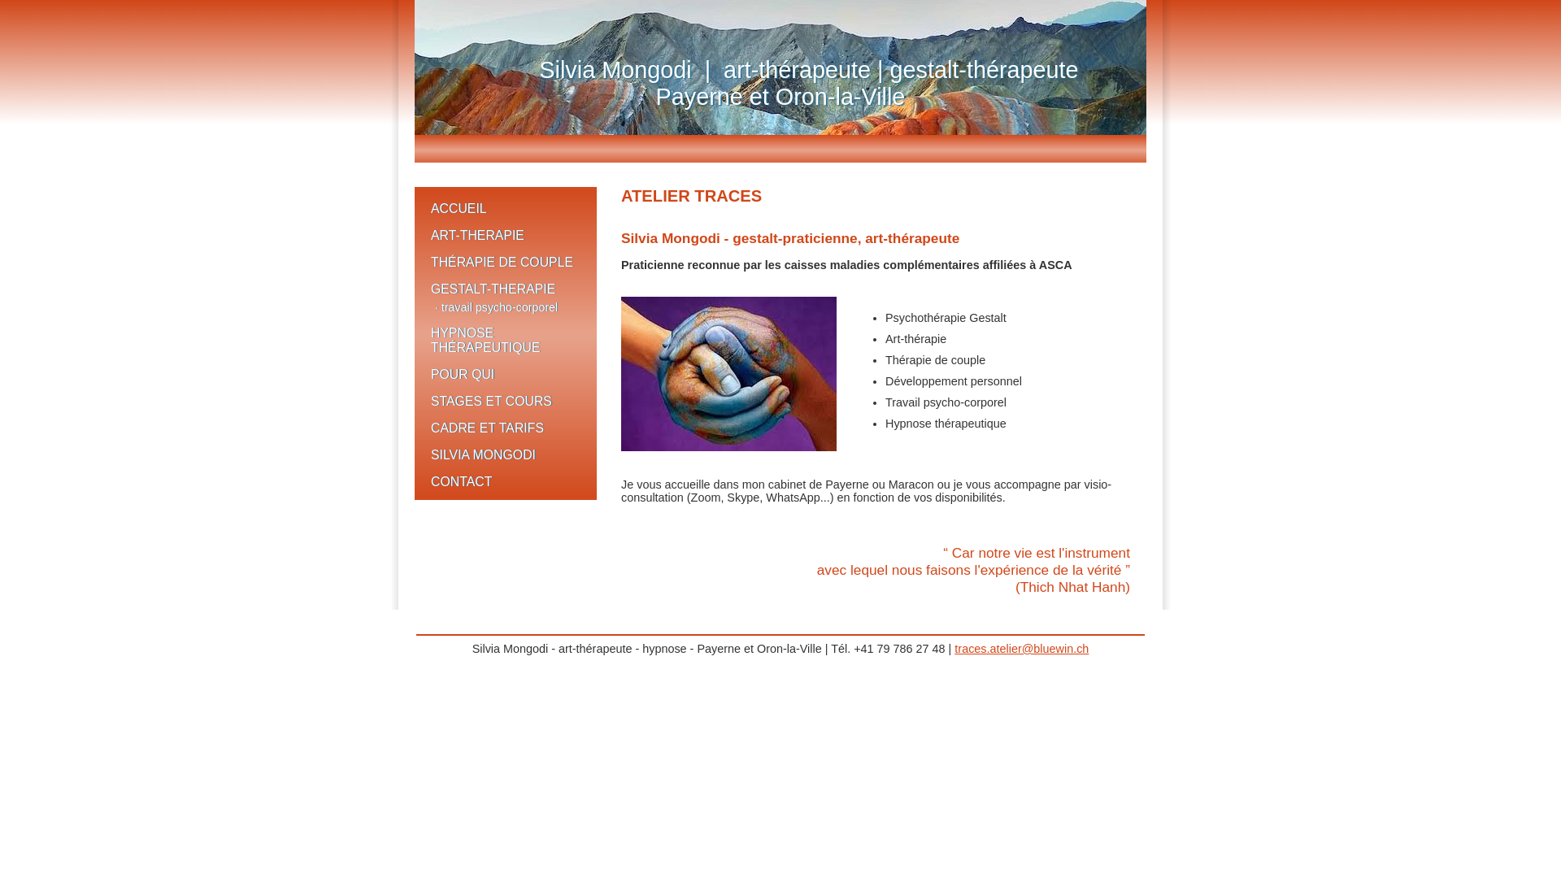 Image resolution: width=1561 pixels, height=878 pixels. Describe the element at coordinates (506, 480) in the screenshot. I see `CONTACT` at that location.